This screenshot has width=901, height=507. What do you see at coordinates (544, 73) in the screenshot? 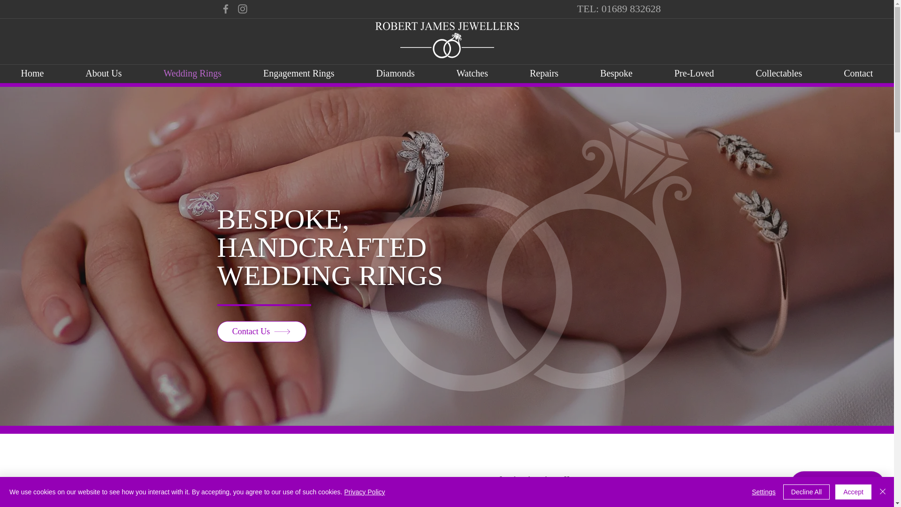
I see `Repairs` at bounding box center [544, 73].